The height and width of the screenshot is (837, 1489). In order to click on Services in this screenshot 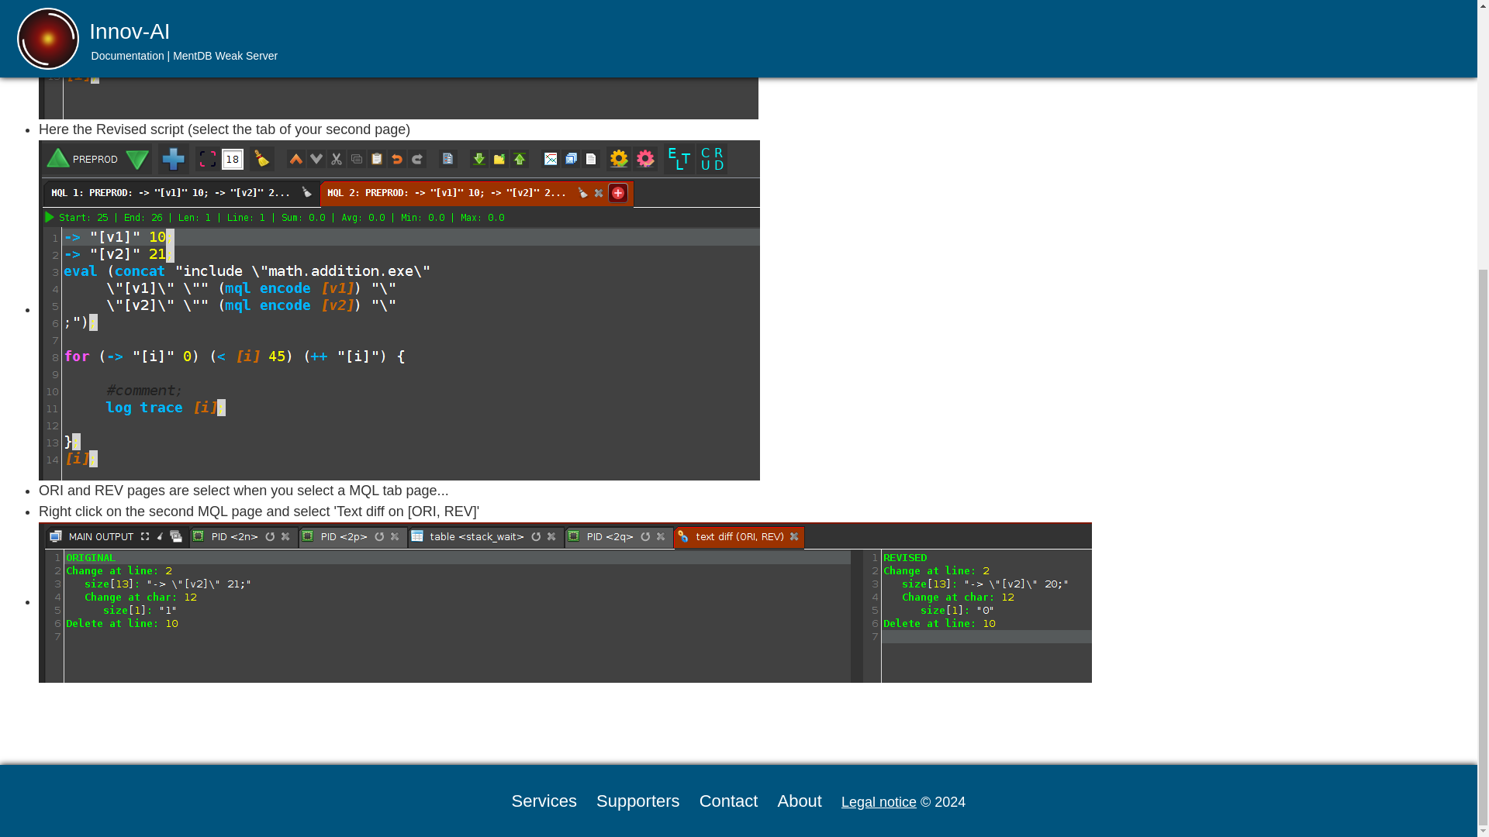, I will do `click(544, 801)`.